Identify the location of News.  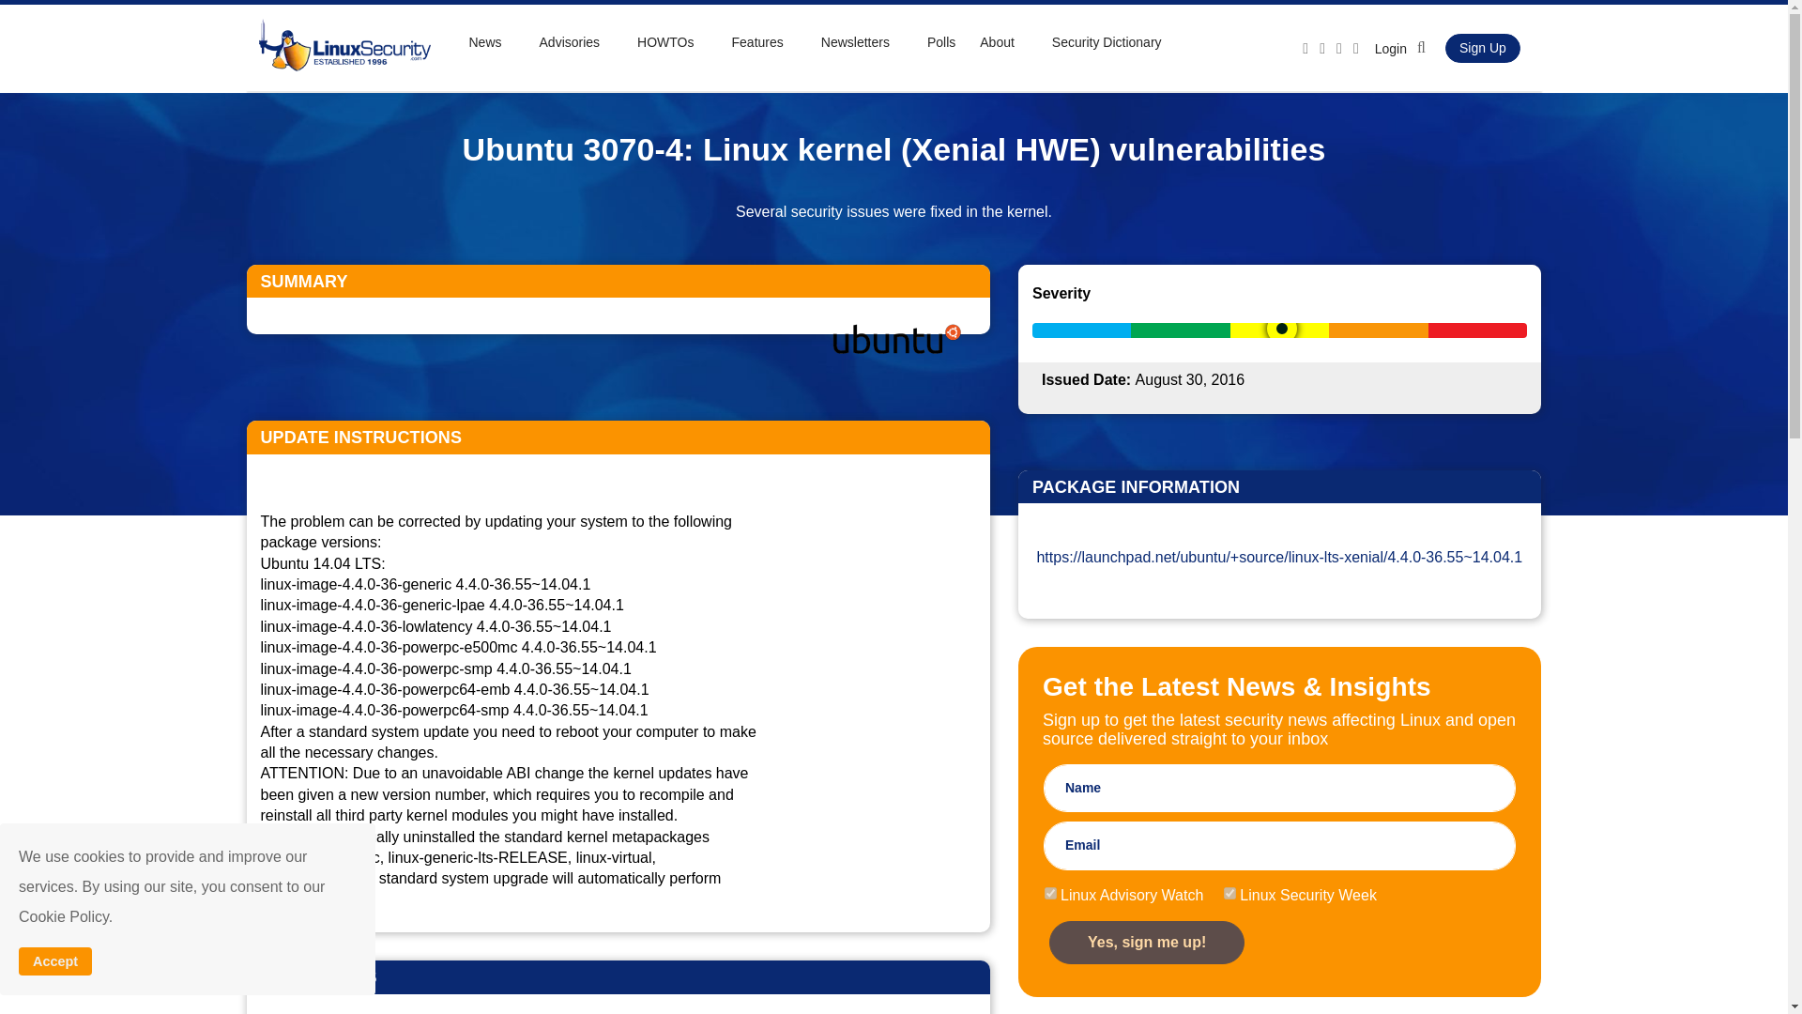
(501, 41).